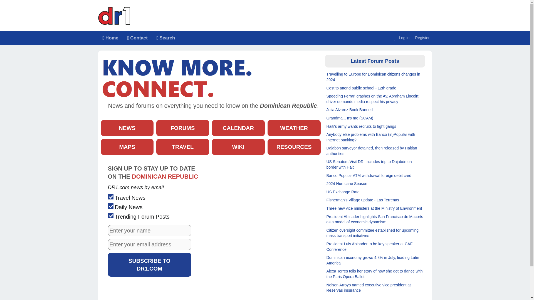 This screenshot has width=534, height=300. I want to click on FORUMS, so click(183, 128).